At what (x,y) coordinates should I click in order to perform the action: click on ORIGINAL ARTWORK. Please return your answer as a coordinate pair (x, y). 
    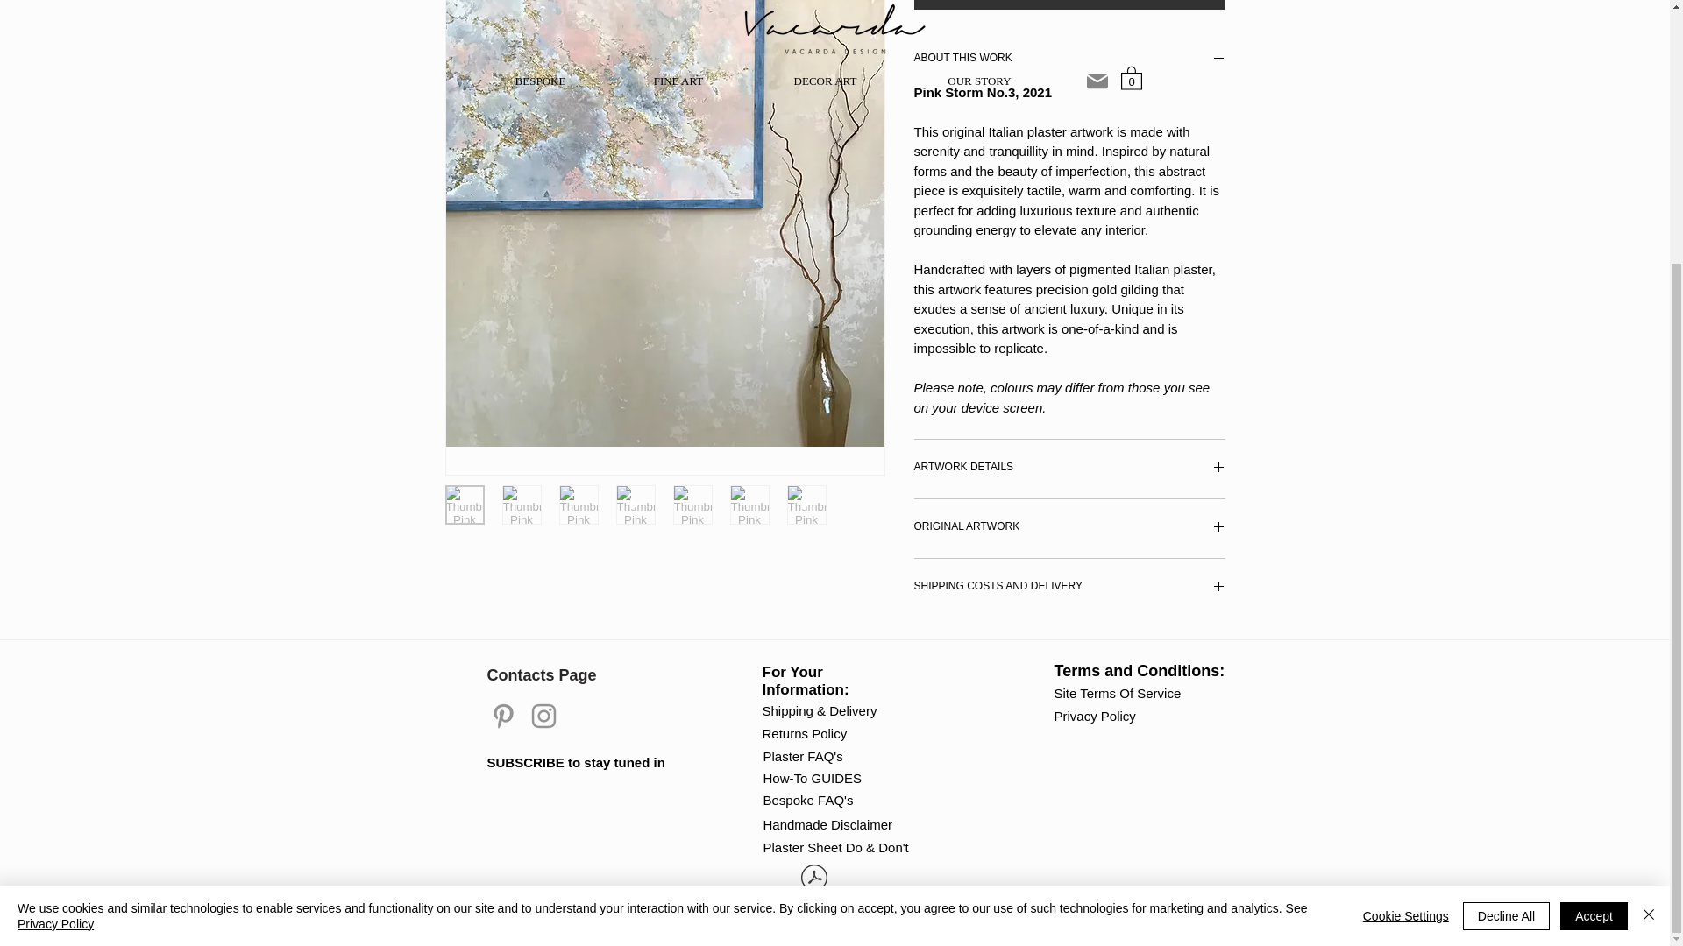
    Looking at the image, I should click on (1069, 529).